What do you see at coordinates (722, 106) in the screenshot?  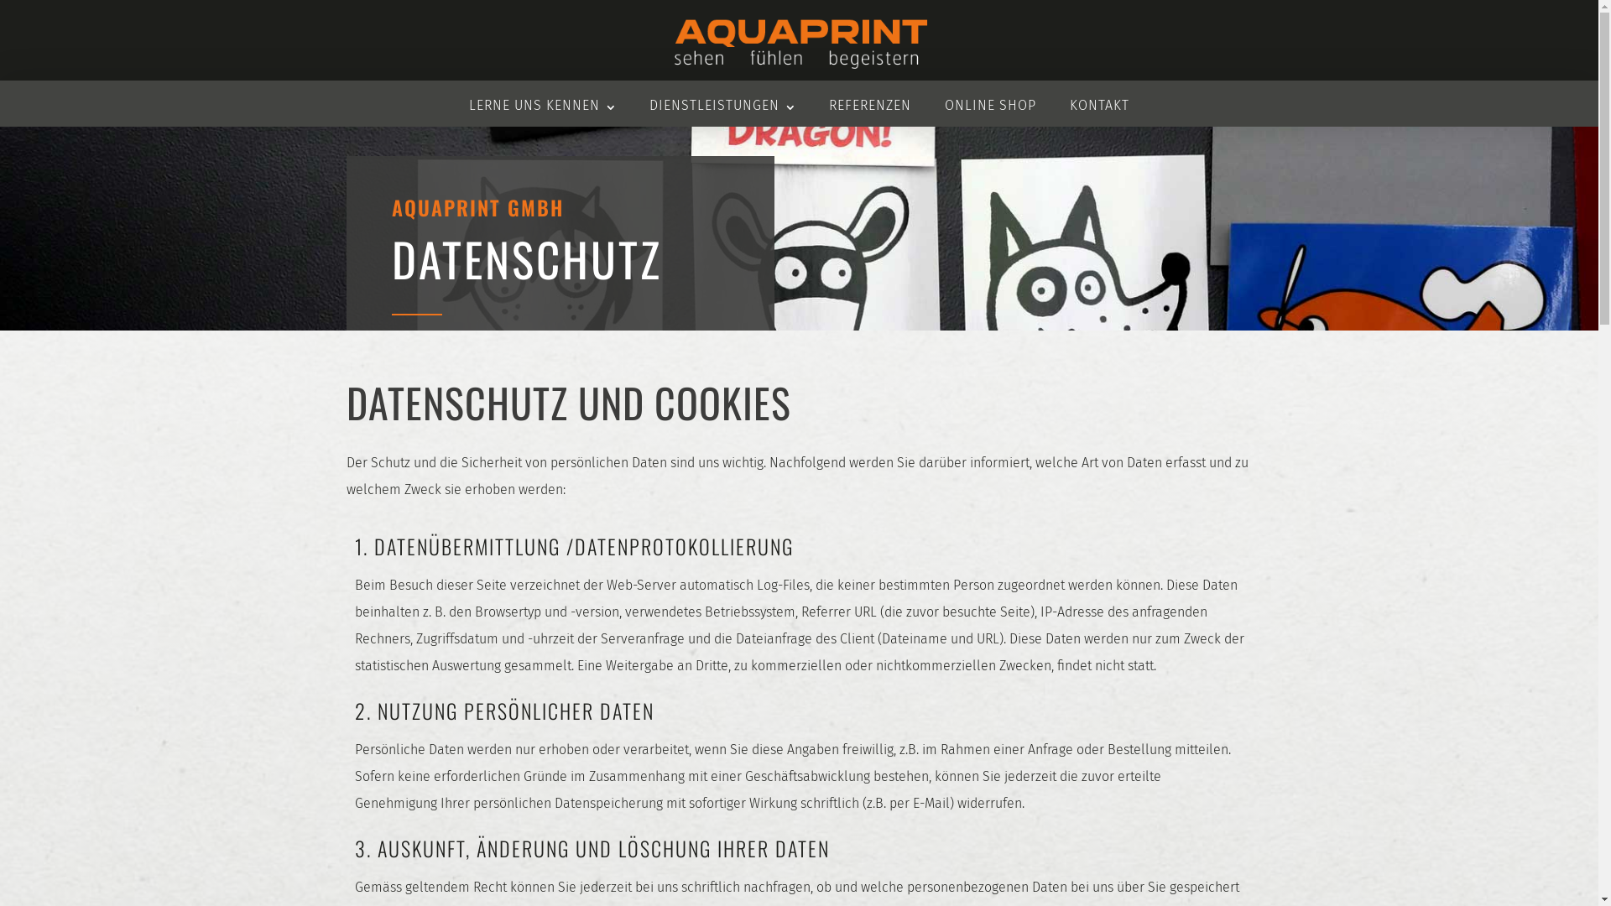 I see `DIENSTLEISTUNGEN` at bounding box center [722, 106].